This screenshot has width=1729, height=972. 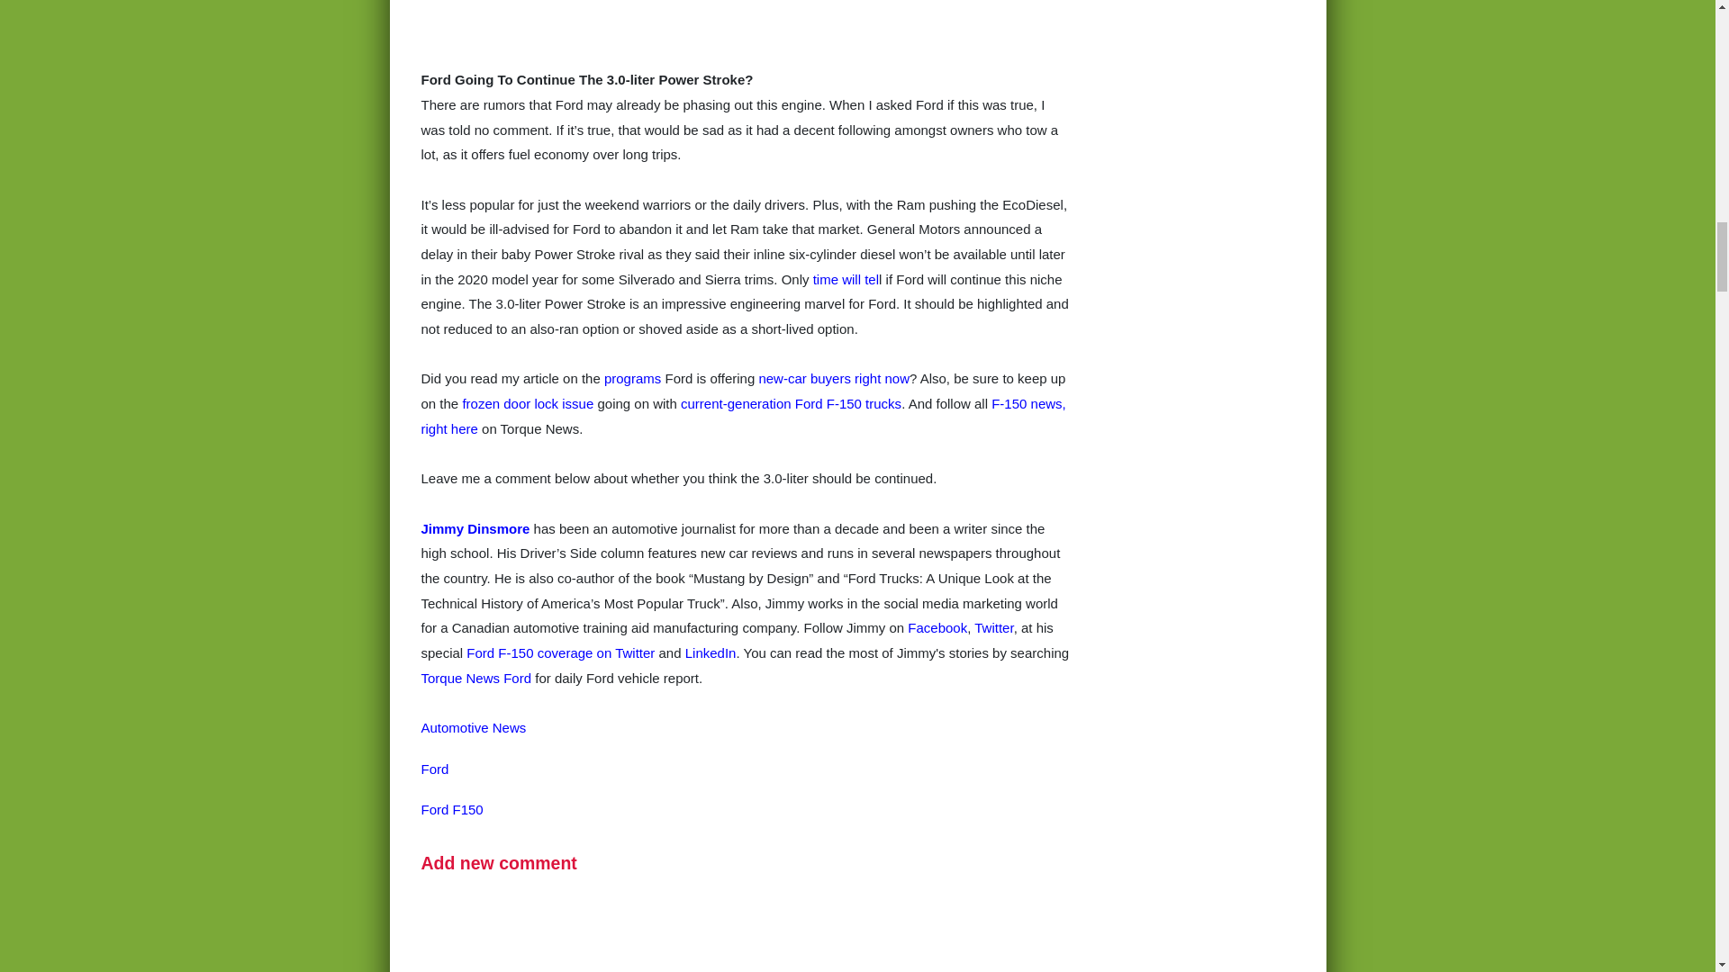 What do you see at coordinates (452, 850) in the screenshot?
I see `Ford F150` at bounding box center [452, 850].